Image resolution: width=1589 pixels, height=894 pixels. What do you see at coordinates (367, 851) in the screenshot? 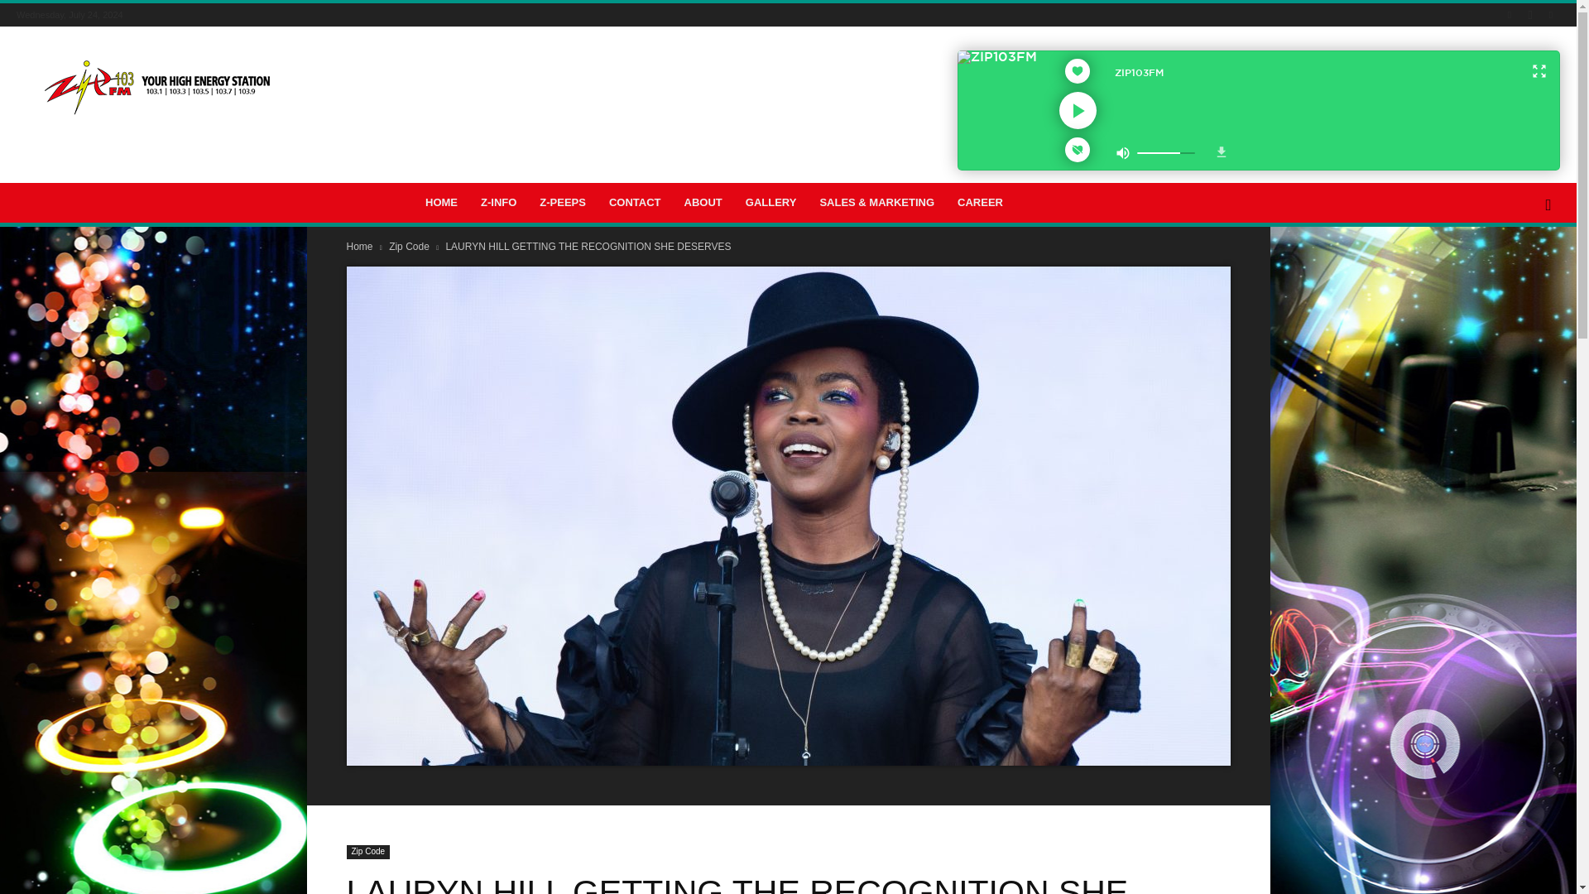
I see `Zip Code` at bounding box center [367, 851].